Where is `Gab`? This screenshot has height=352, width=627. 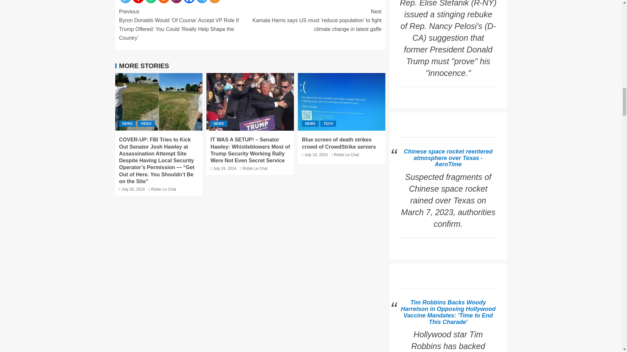 Gab is located at coordinates (150, 1).